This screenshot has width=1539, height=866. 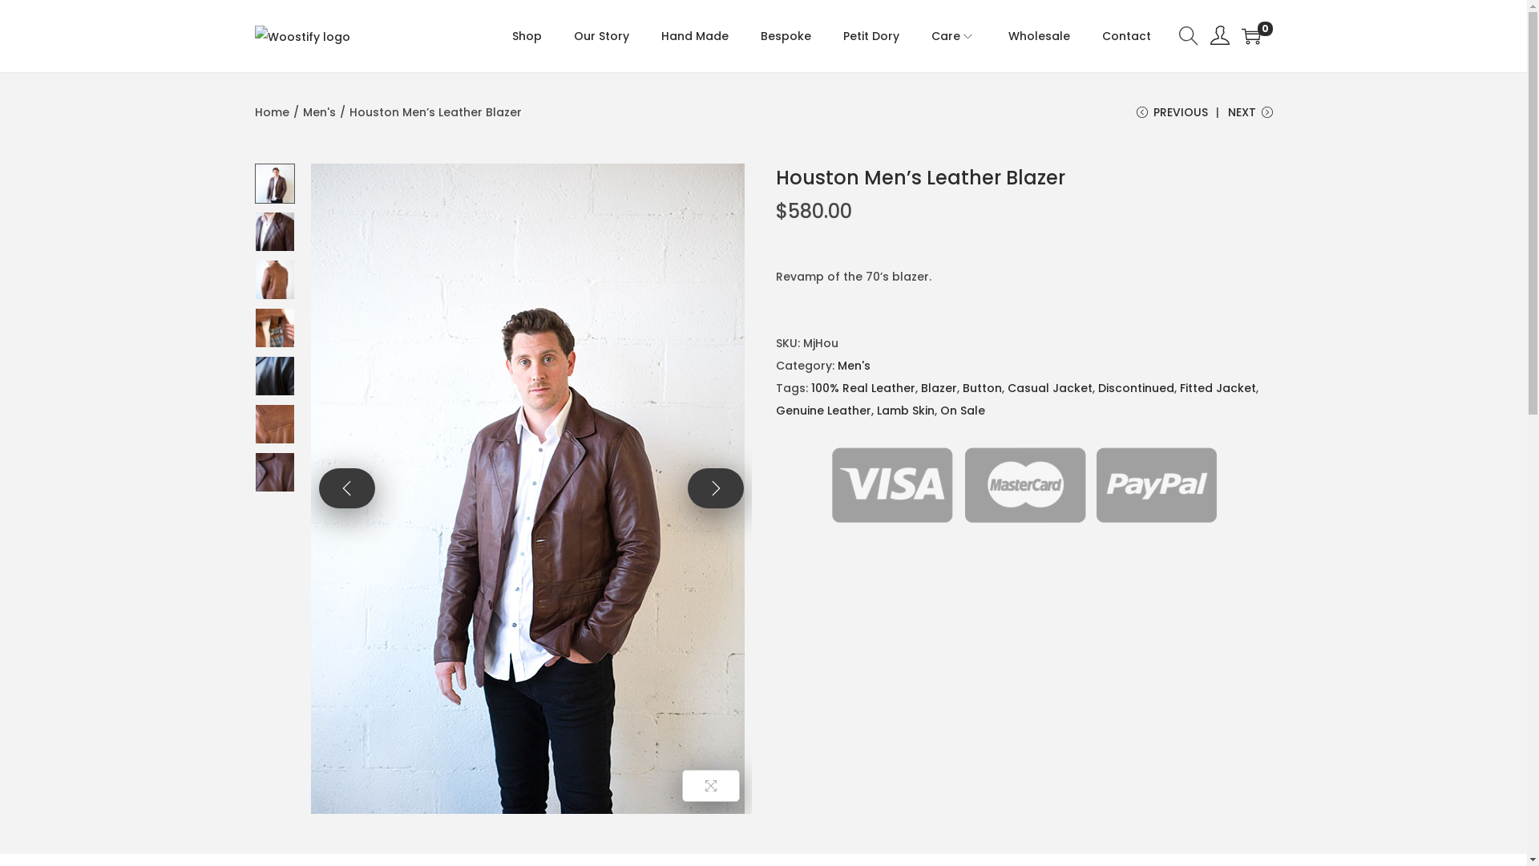 What do you see at coordinates (871, 36) in the screenshot?
I see `Petit Dory` at bounding box center [871, 36].